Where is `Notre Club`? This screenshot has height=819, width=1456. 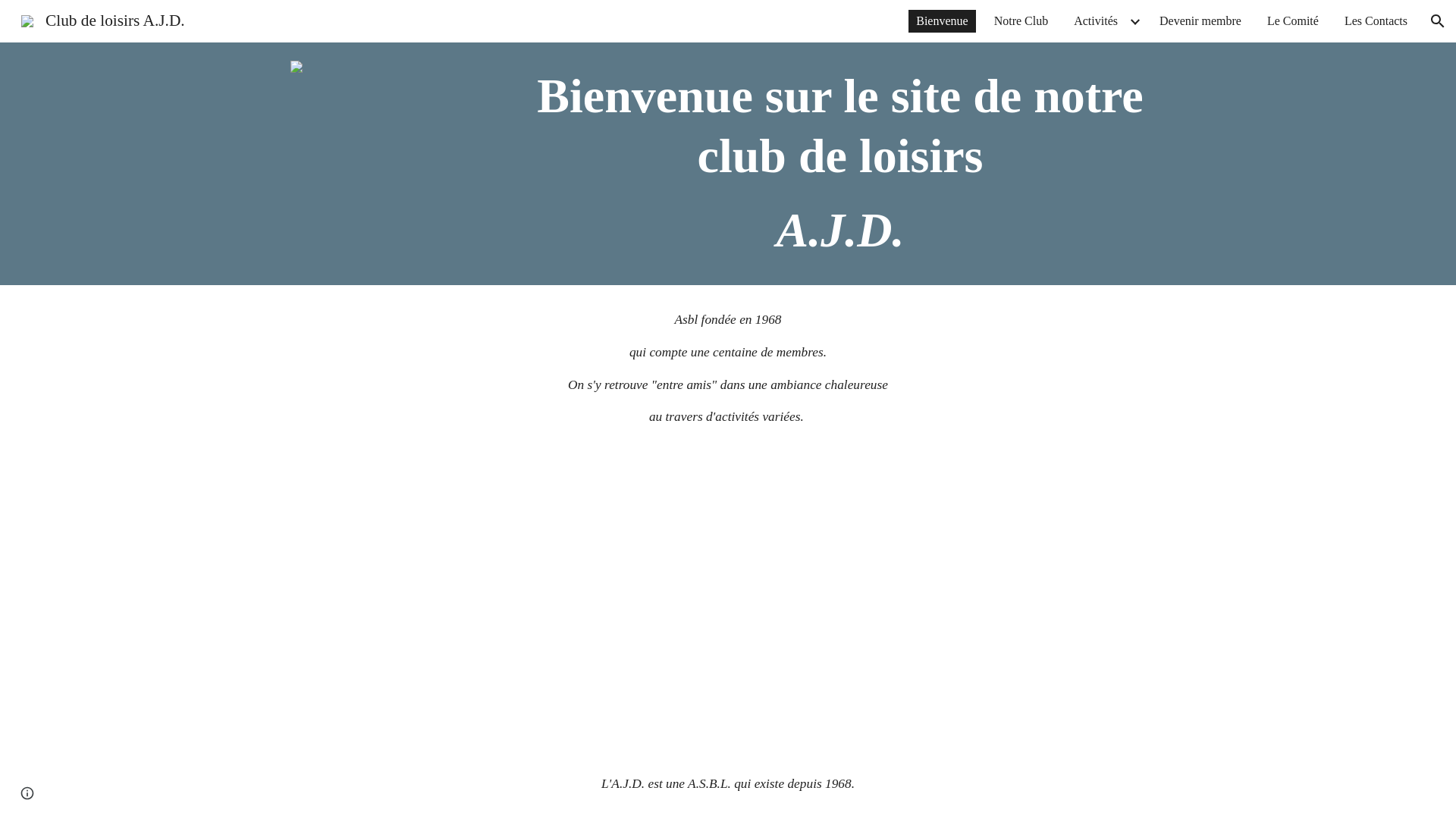
Notre Club is located at coordinates (1021, 21).